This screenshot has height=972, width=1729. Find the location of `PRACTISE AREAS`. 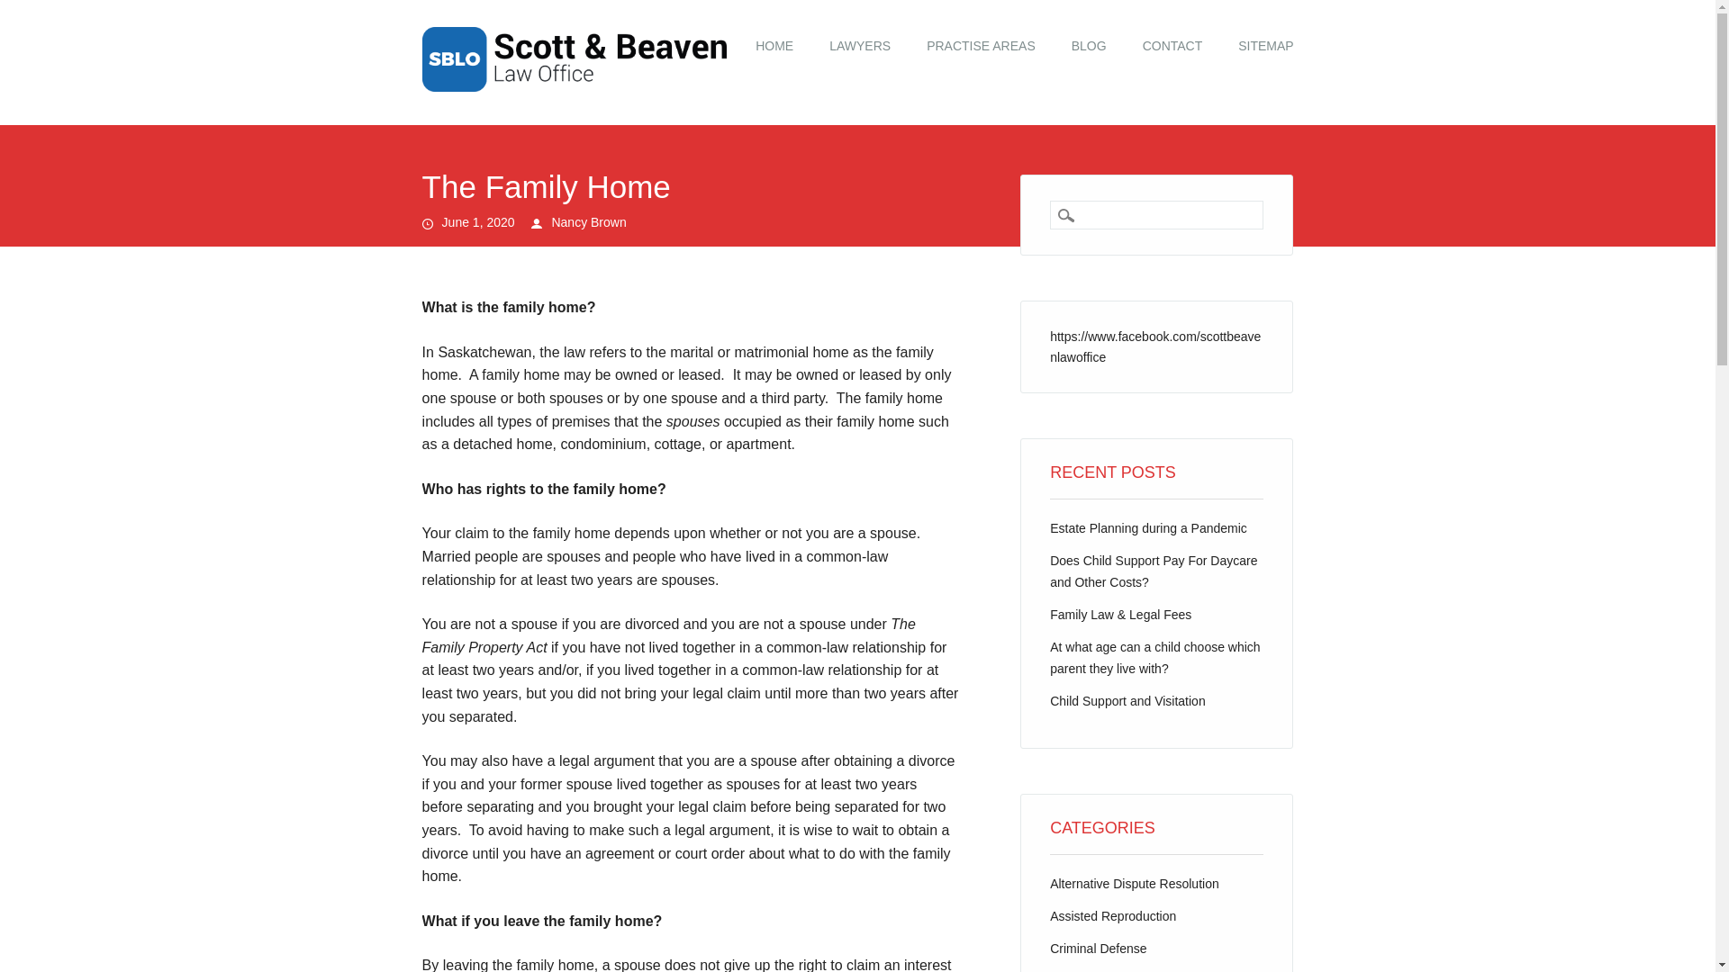

PRACTISE AREAS is located at coordinates (981, 46).